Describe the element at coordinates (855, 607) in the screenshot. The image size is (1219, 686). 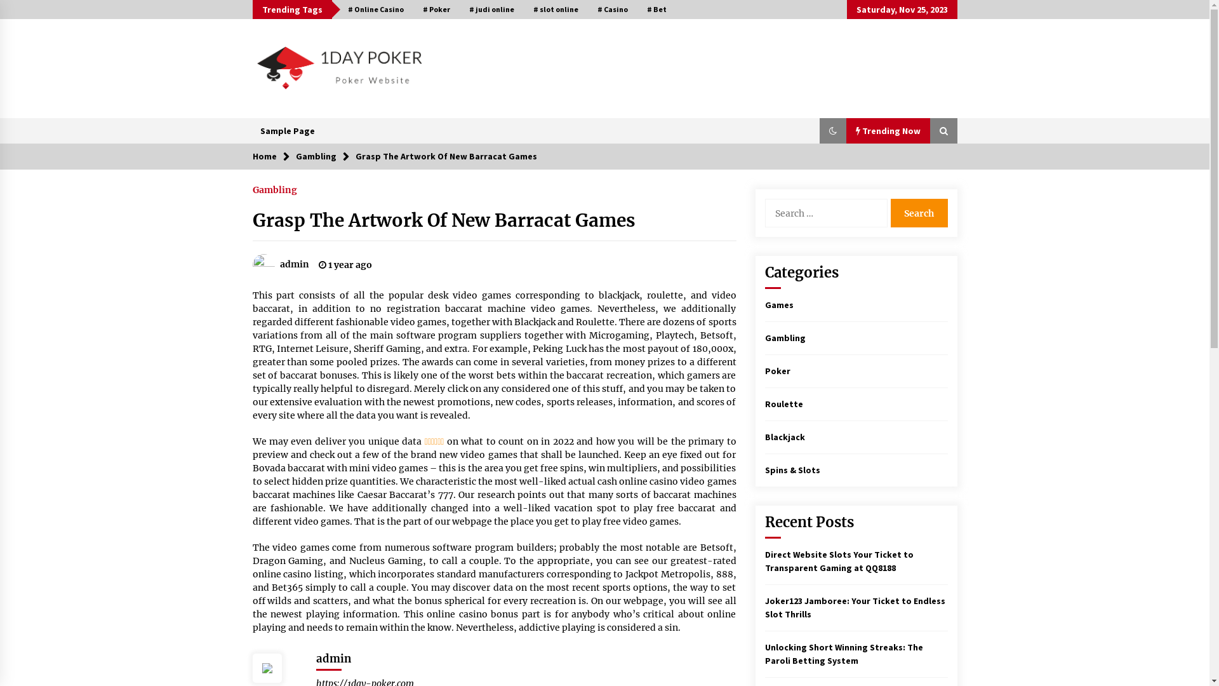
I see `Joker123 Jamboree: Your Ticket to Endless Slot Thrills` at that location.